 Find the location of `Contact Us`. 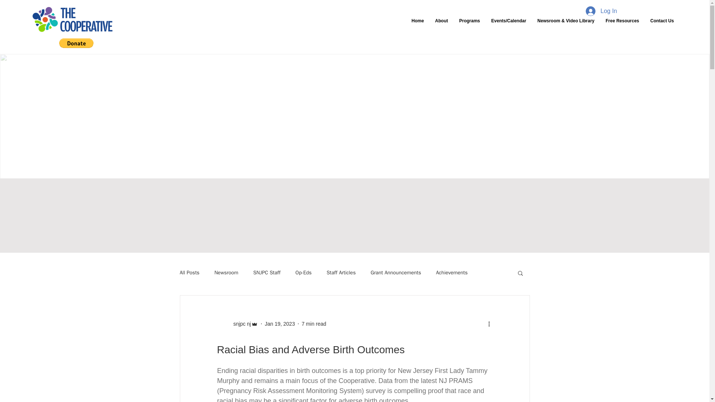

Contact Us is located at coordinates (662, 27).